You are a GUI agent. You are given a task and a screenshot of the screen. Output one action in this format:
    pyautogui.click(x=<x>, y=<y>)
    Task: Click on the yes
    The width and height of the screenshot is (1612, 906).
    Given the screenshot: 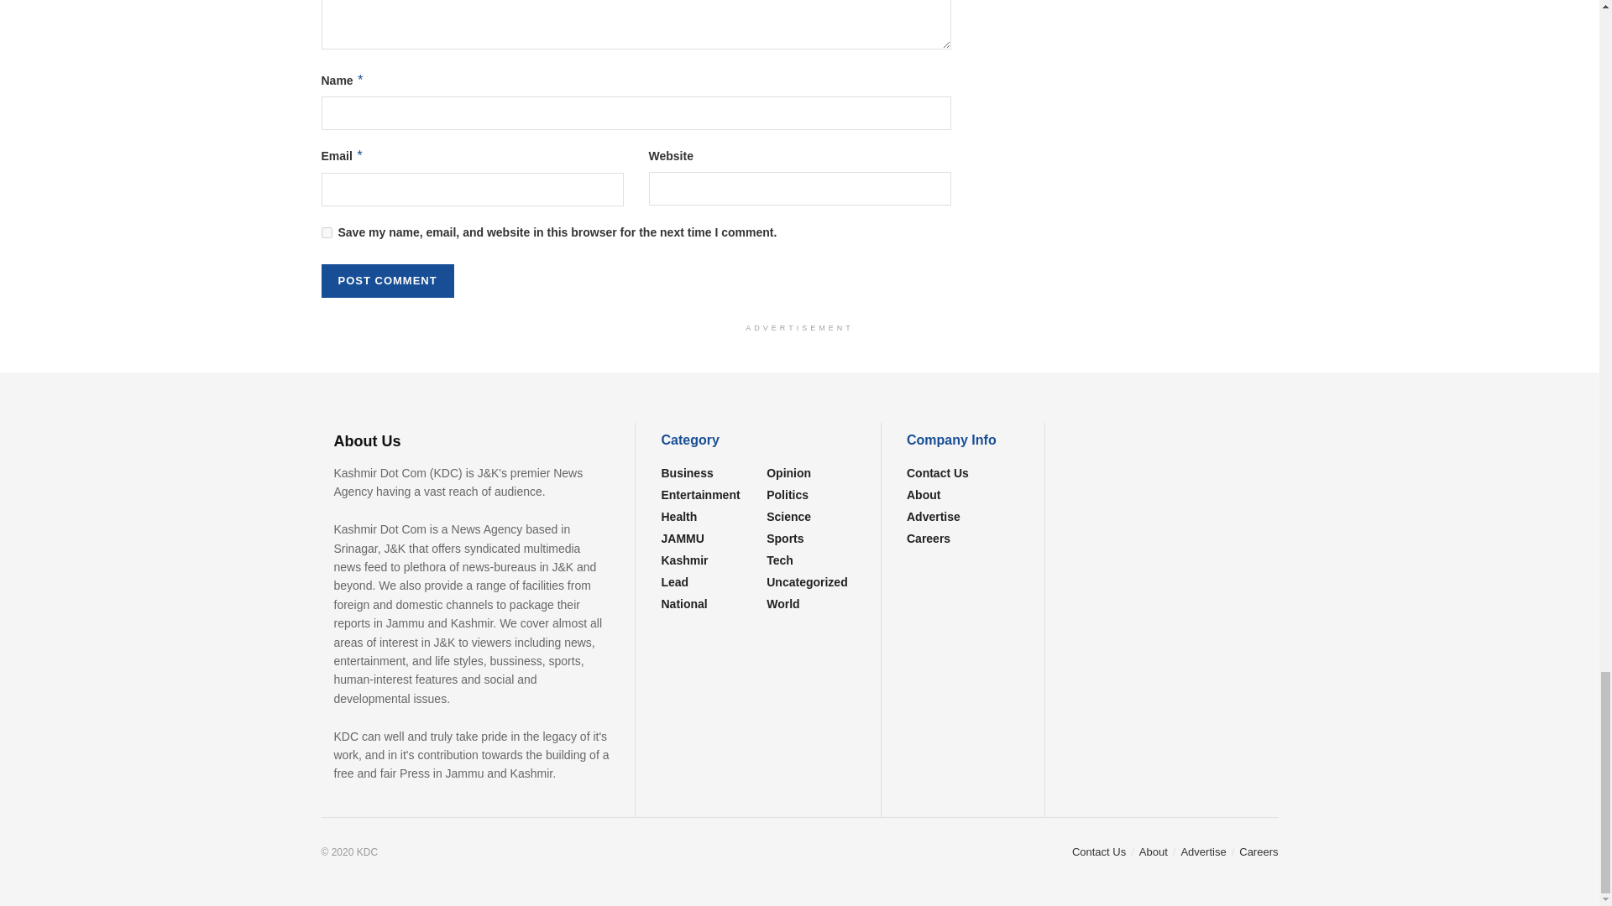 What is the action you would take?
    pyautogui.click(x=326, y=233)
    